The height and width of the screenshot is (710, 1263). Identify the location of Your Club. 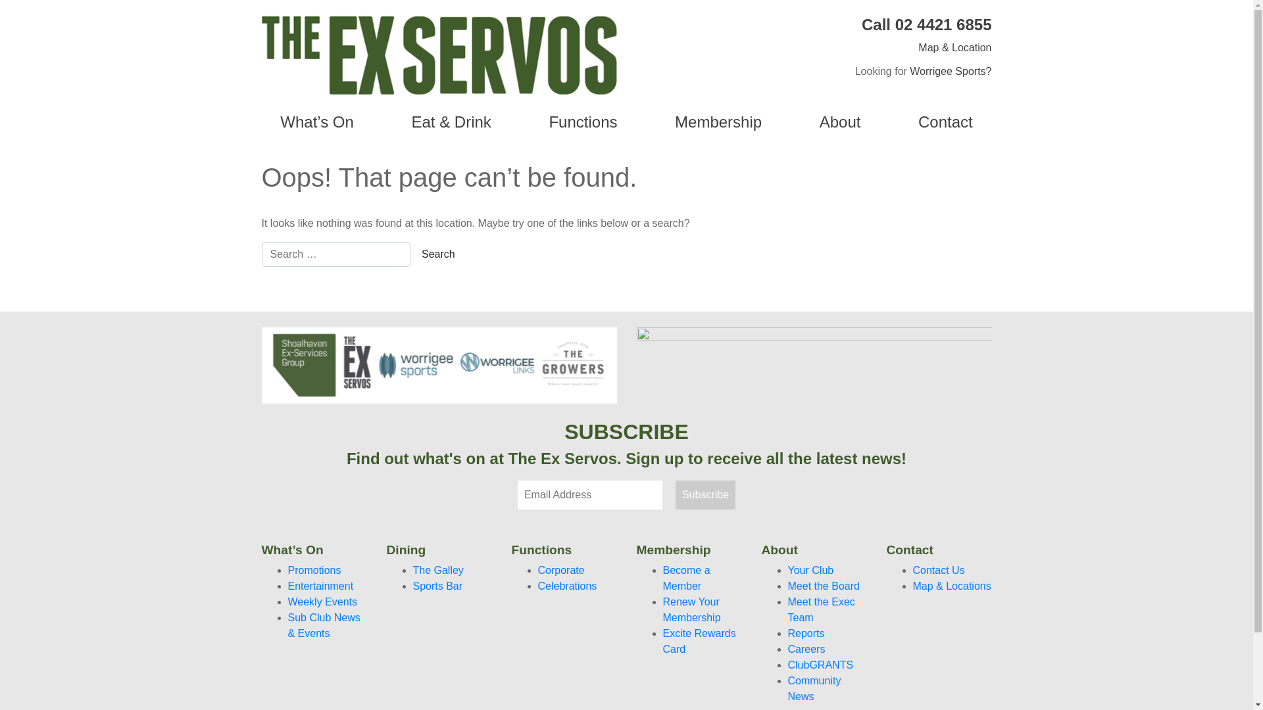
(811, 571).